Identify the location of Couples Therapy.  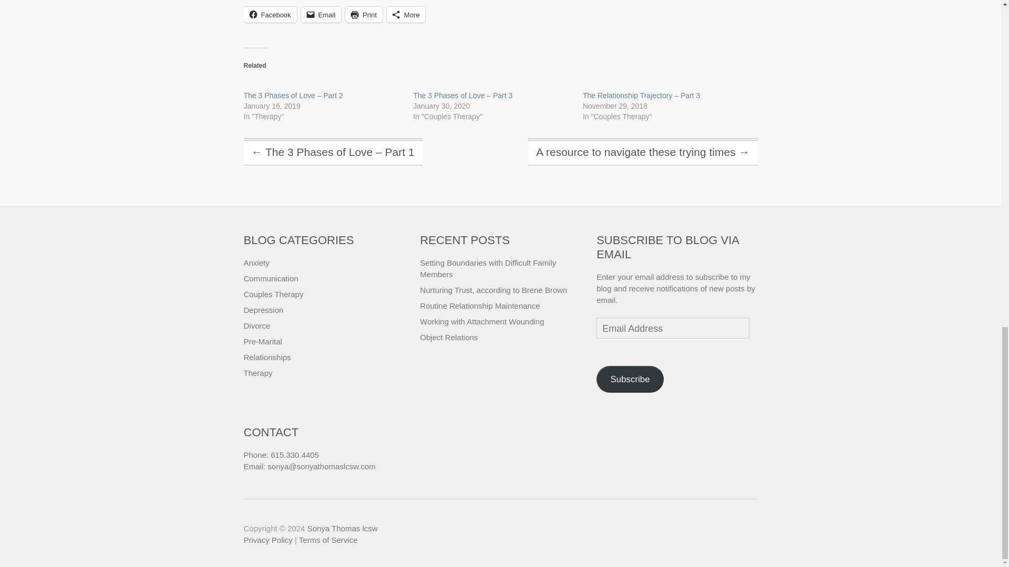
(273, 294).